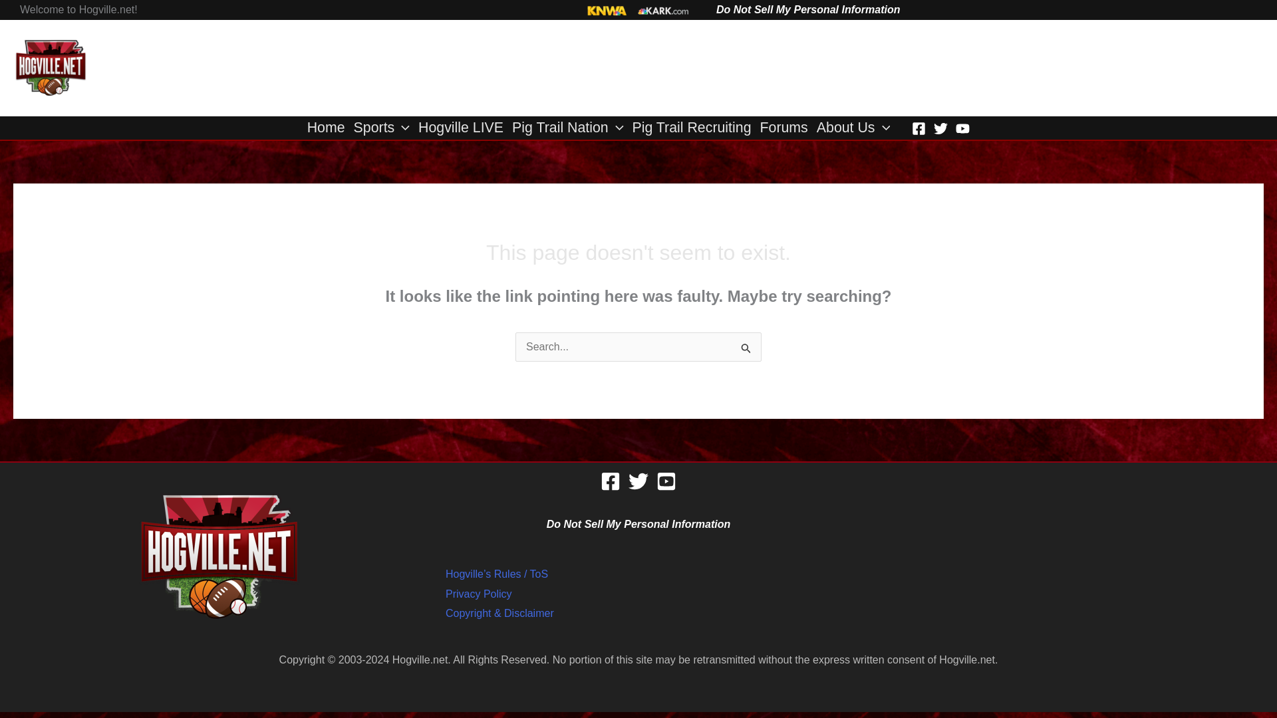 This screenshot has width=1277, height=718. What do you see at coordinates (787, 128) in the screenshot?
I see `Forums` at bounding box center [787, 128].